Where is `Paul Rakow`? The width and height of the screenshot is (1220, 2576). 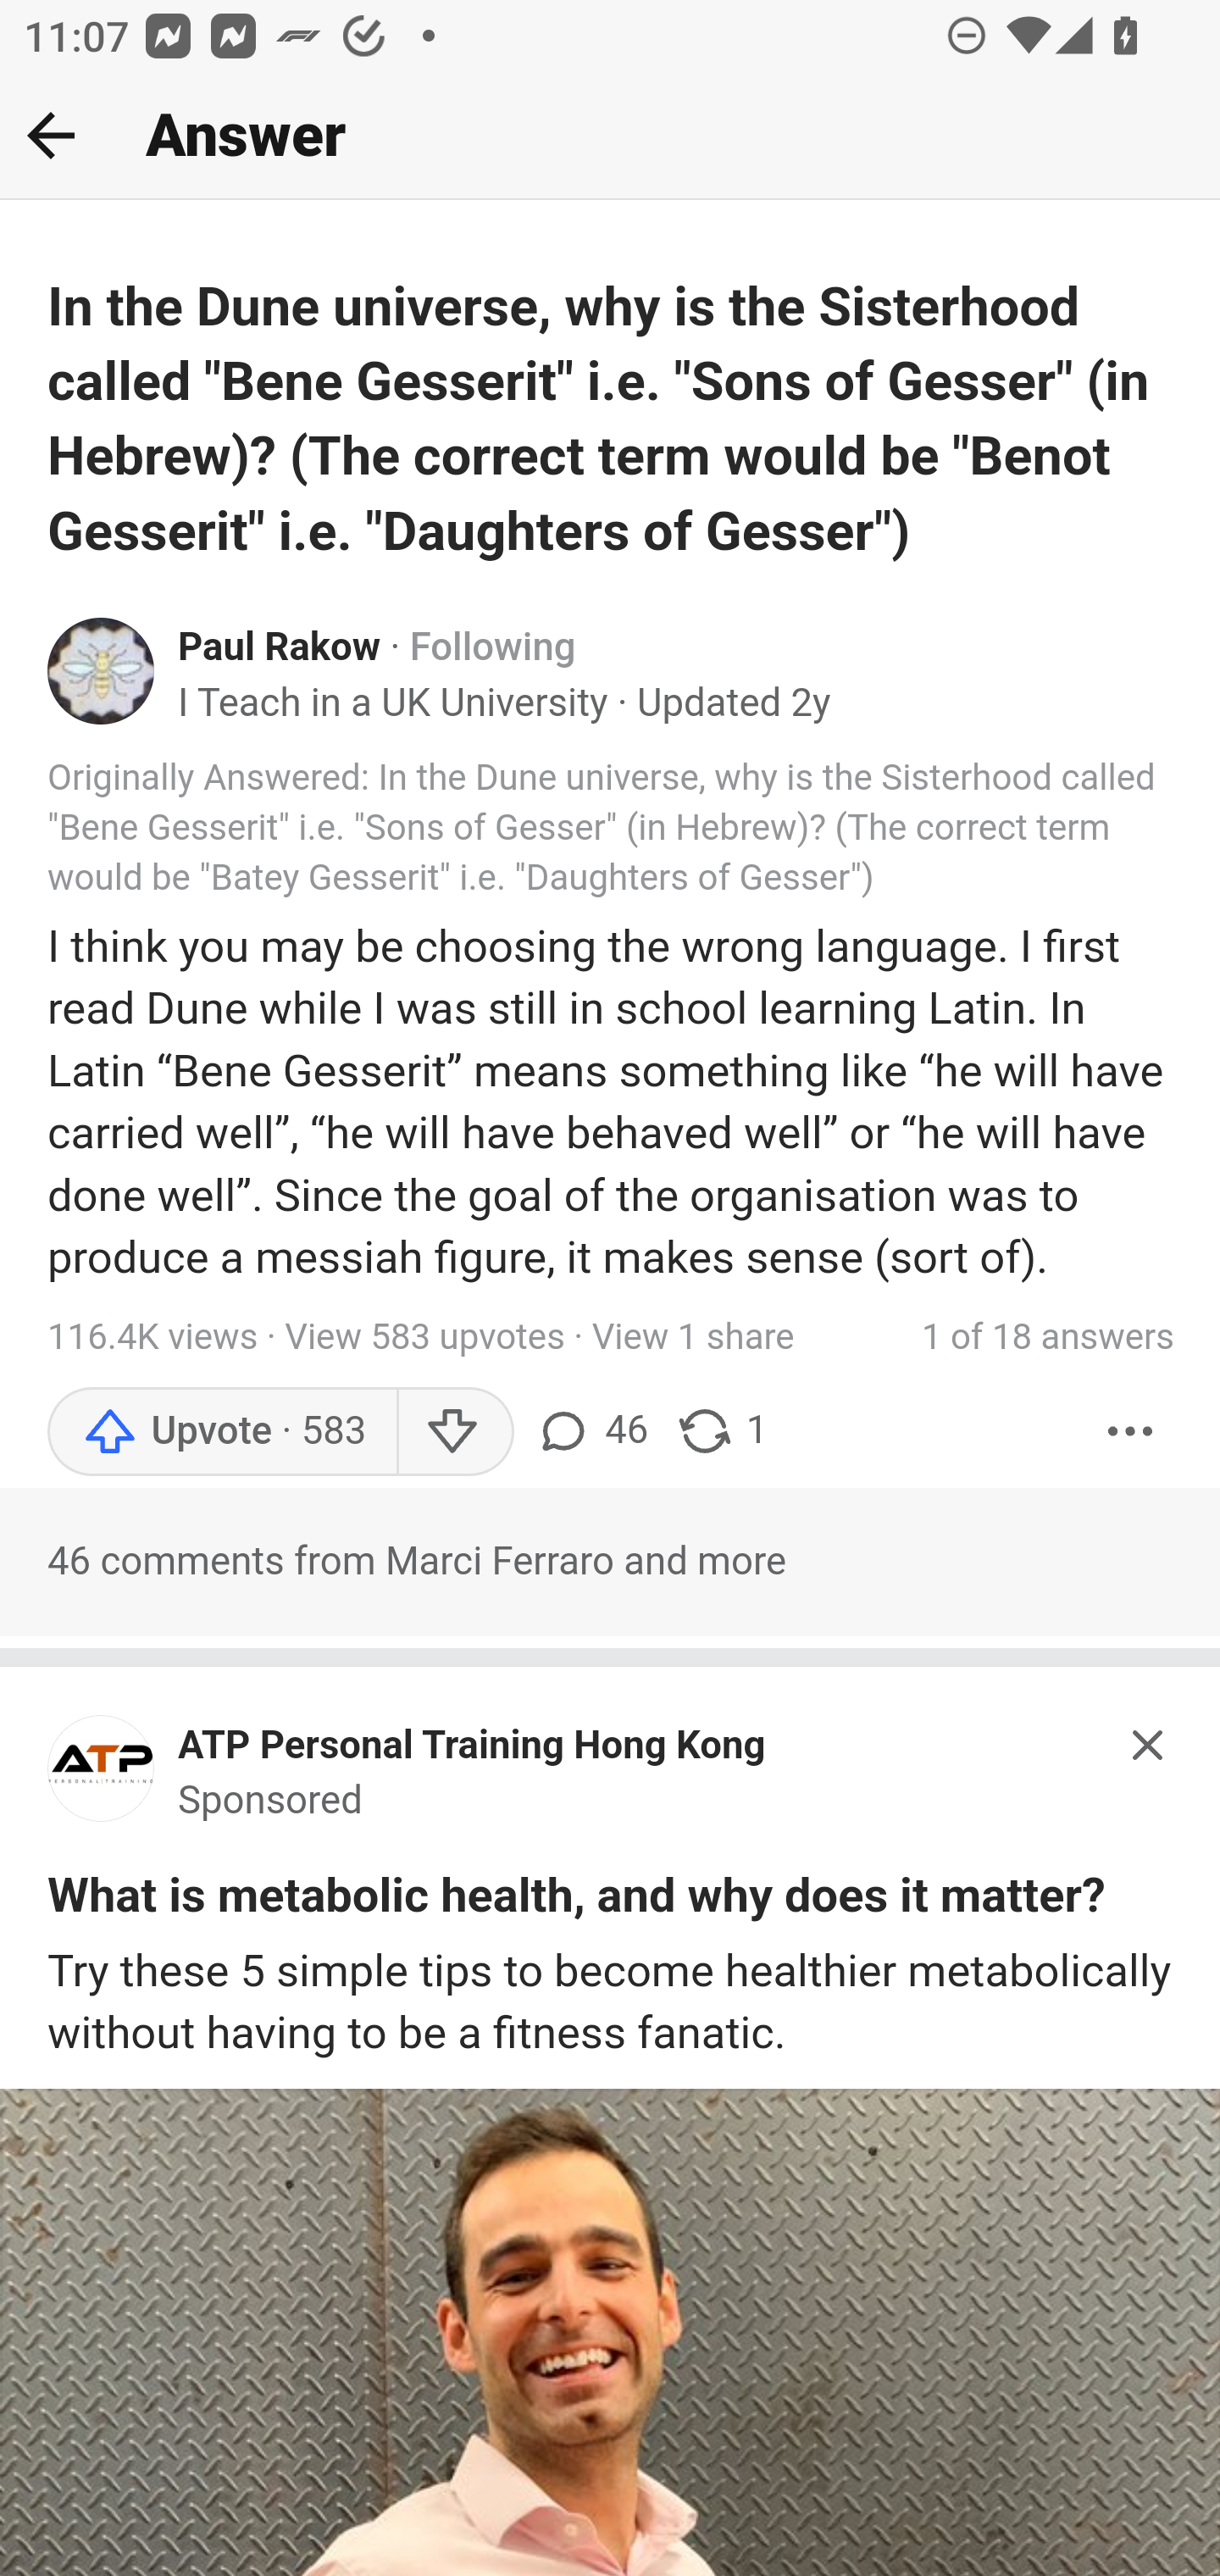
Paul Rakow is located at coordinates (280, 649).